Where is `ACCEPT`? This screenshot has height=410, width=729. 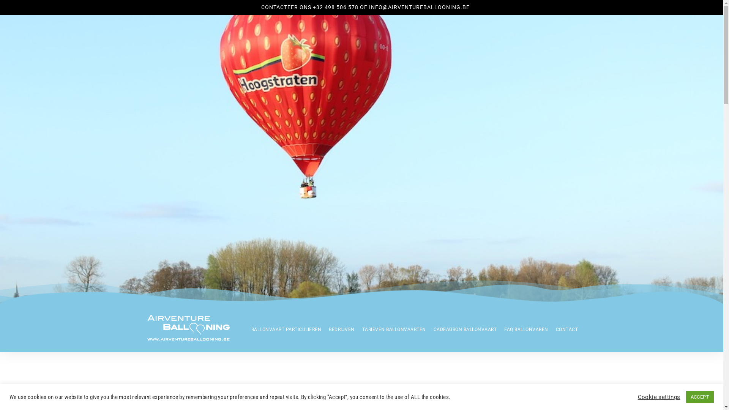 ACCEPT is located at coordinates (700, 397).